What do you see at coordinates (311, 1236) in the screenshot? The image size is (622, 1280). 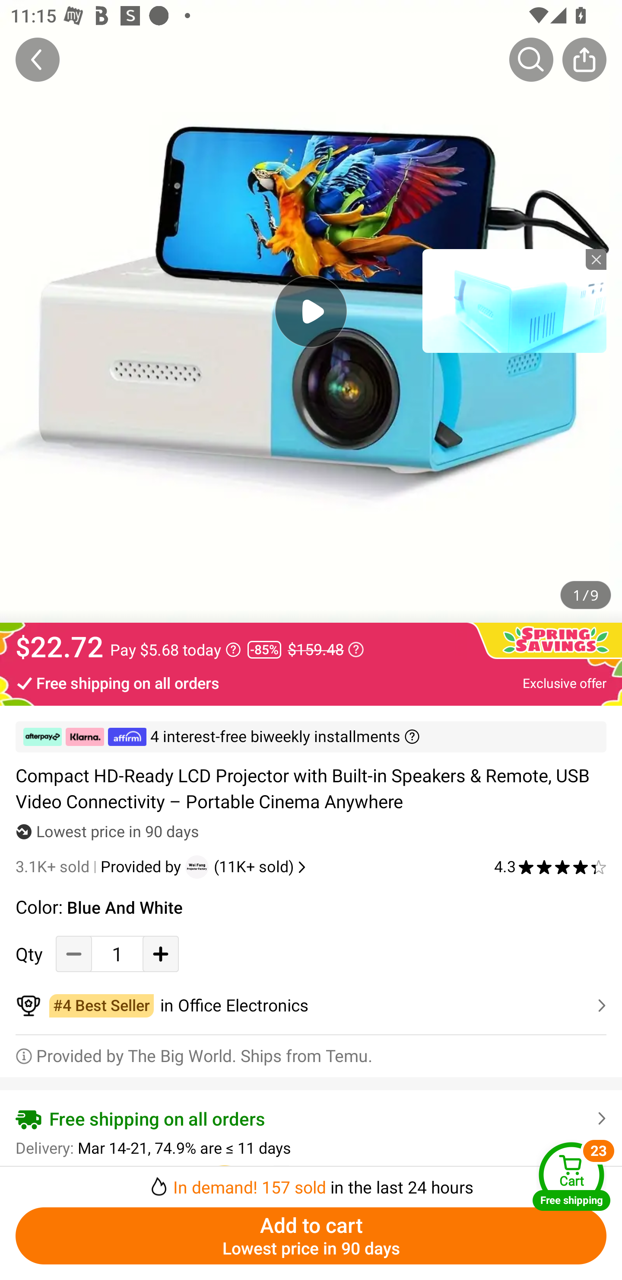 I see `Add to cart Lowest price in 90 days` at bounding box center [311, 1236].